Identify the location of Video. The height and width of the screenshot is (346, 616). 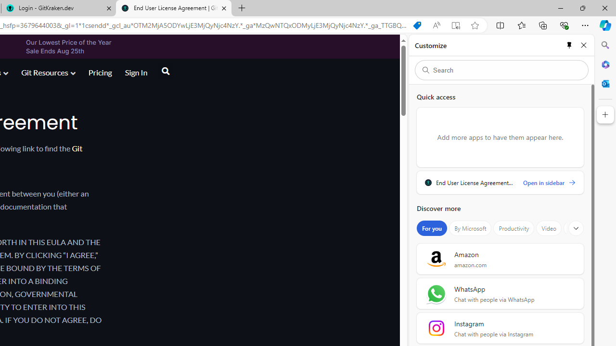
(549, 228).